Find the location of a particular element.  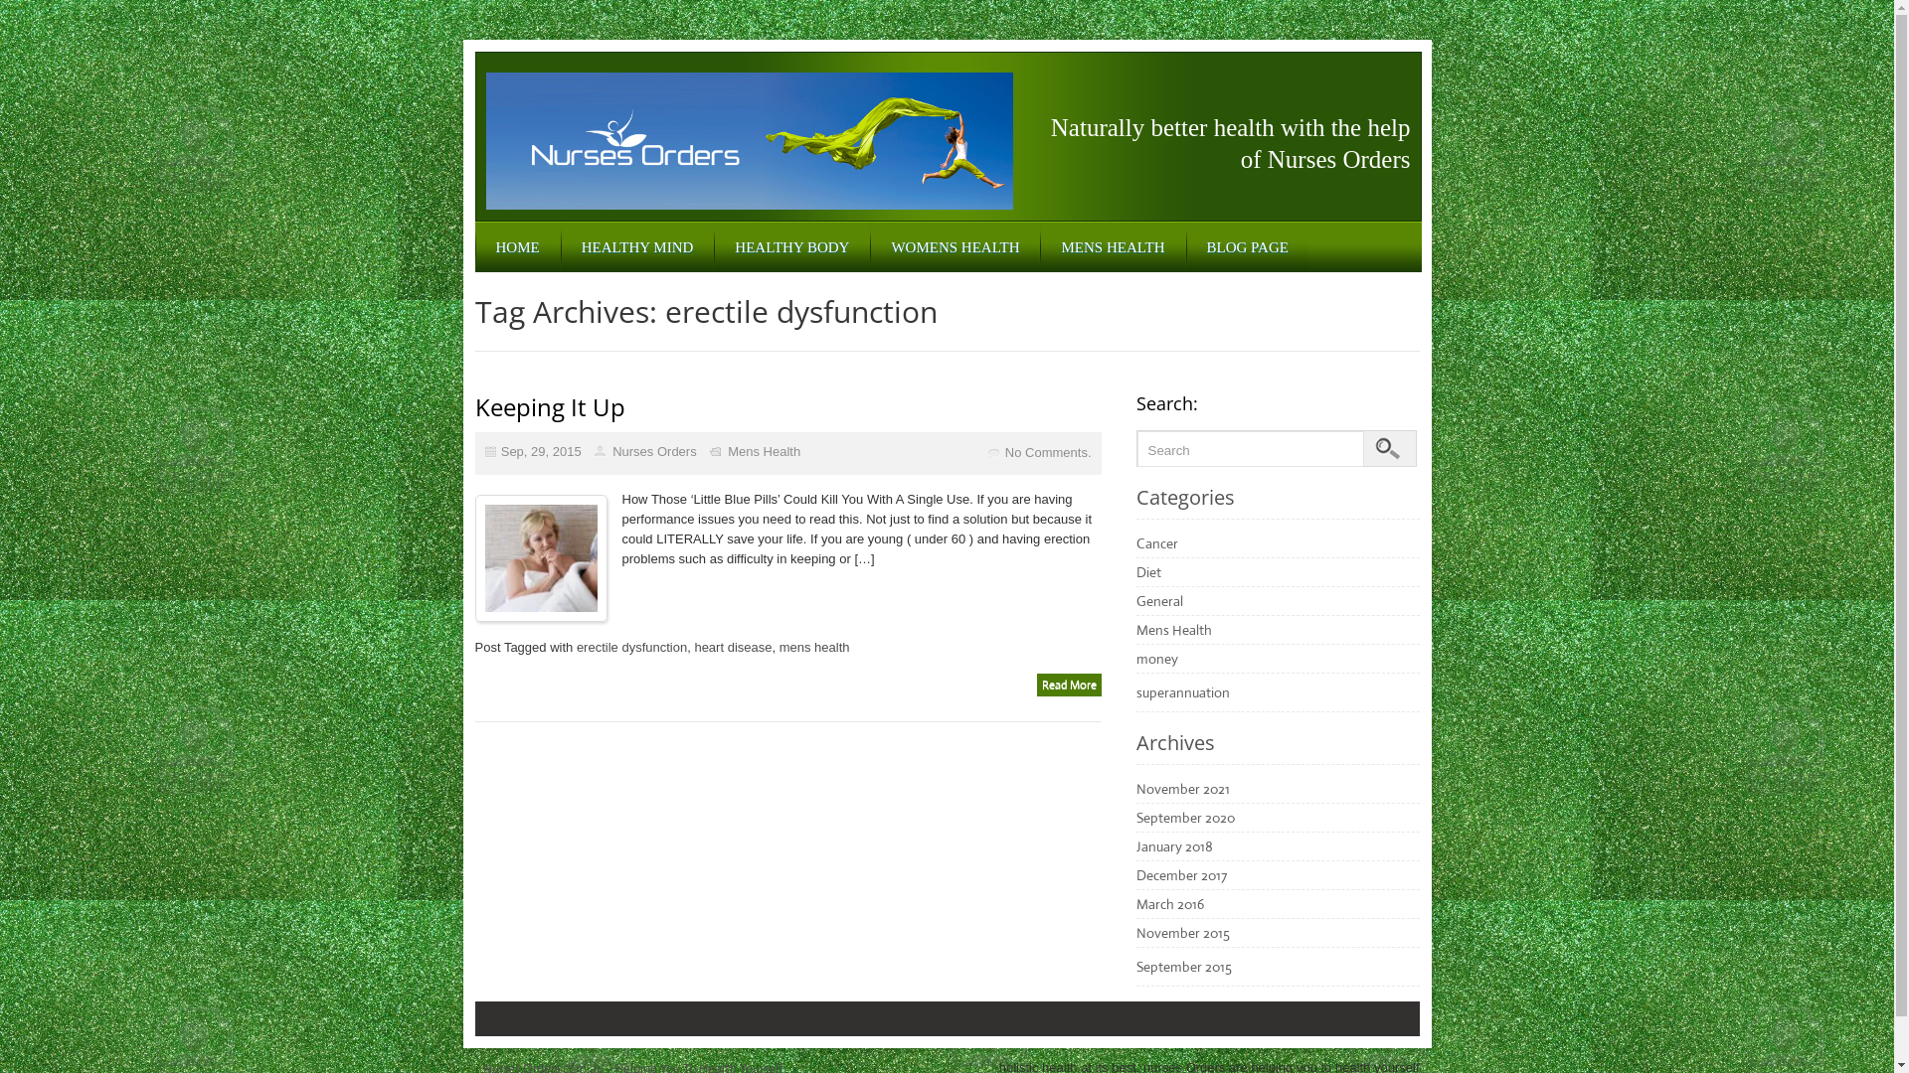

BLOG PAGE is located at coordinates (1248, 247).